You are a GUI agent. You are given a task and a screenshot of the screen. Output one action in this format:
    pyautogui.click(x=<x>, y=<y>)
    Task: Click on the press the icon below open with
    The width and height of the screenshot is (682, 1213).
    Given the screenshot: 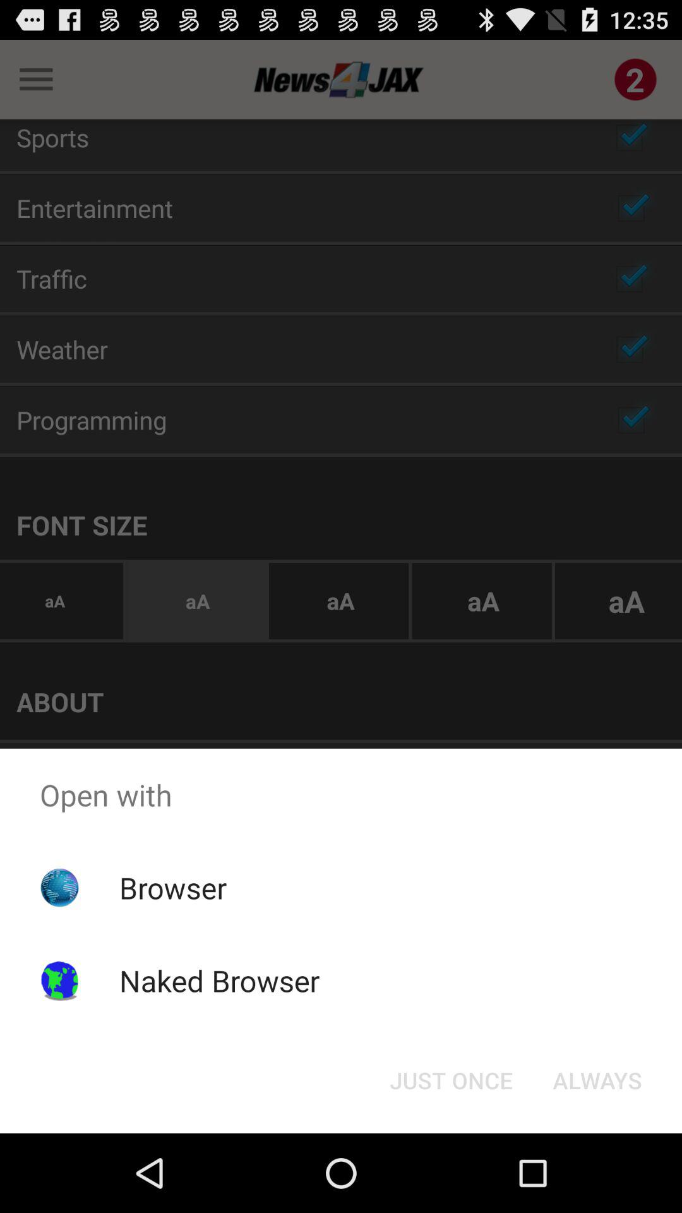 What is the action you would take?
    pyautogui.click(x=597, y=1080)
    